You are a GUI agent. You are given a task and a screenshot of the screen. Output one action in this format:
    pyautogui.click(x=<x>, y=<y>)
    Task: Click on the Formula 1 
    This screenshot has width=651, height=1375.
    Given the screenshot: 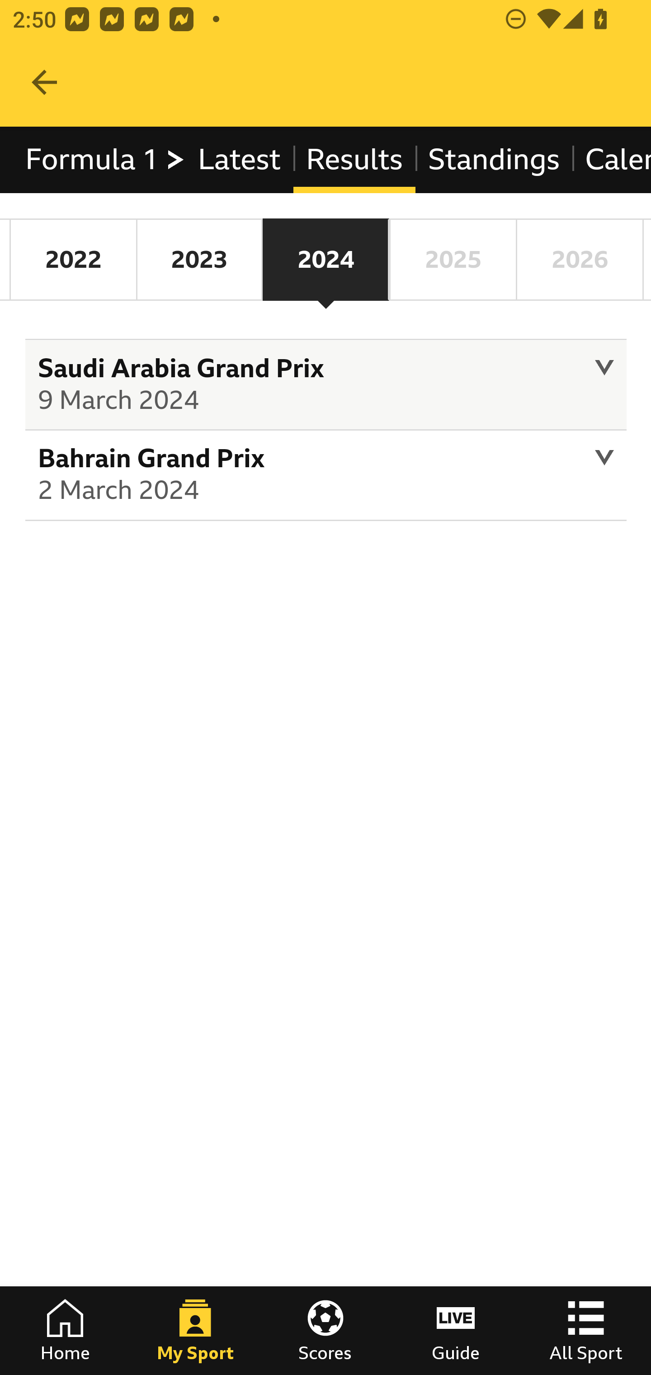 What is the action you would take?
    pyautogui.click(x=106, y=159)
    